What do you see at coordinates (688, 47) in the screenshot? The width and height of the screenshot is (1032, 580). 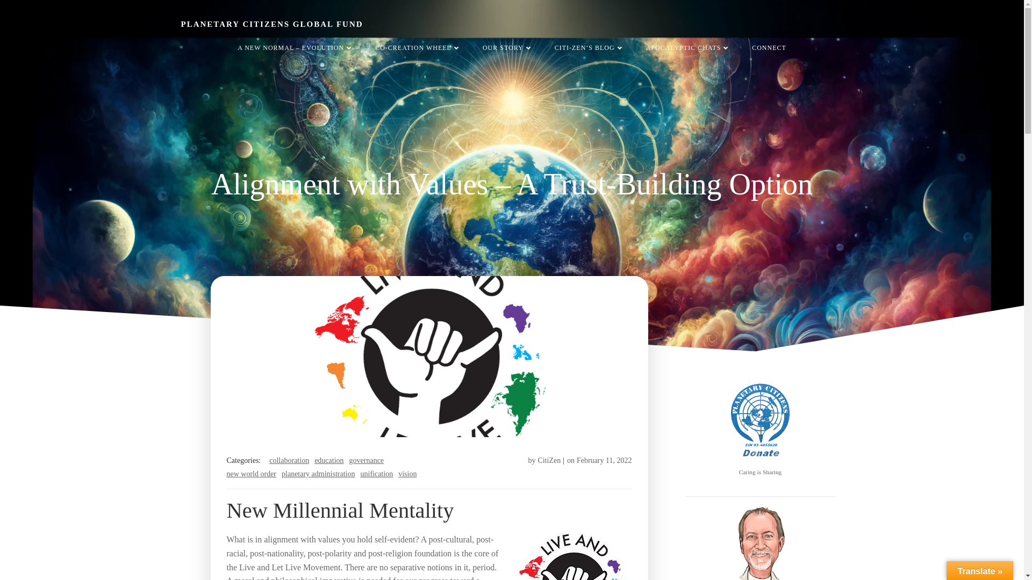 I see `APOCALYPTIC CHATS` at bounding box center [688, 47].